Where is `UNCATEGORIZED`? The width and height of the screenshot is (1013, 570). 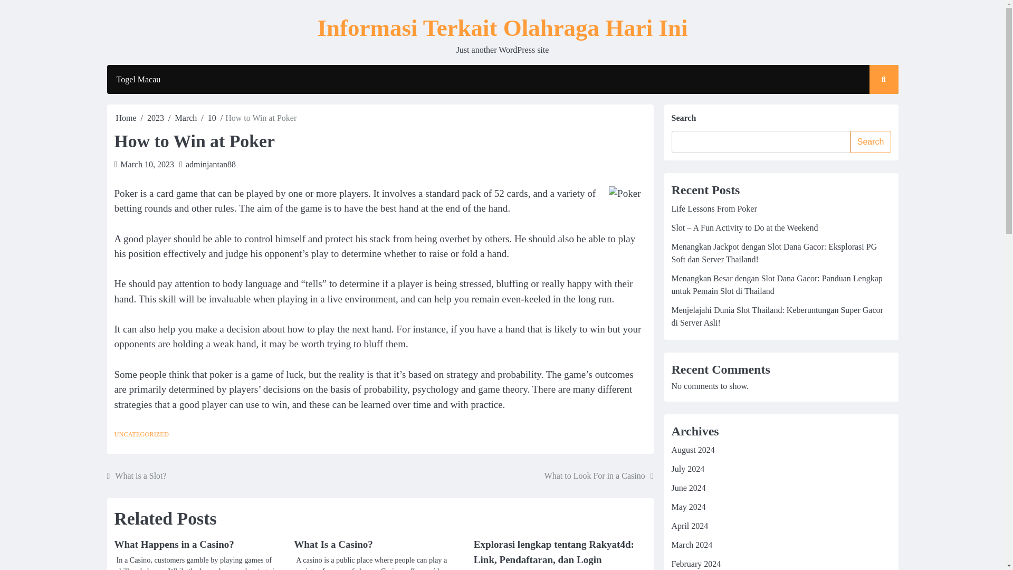 UNCATEGORIZED is located at coordinates (140, 434).